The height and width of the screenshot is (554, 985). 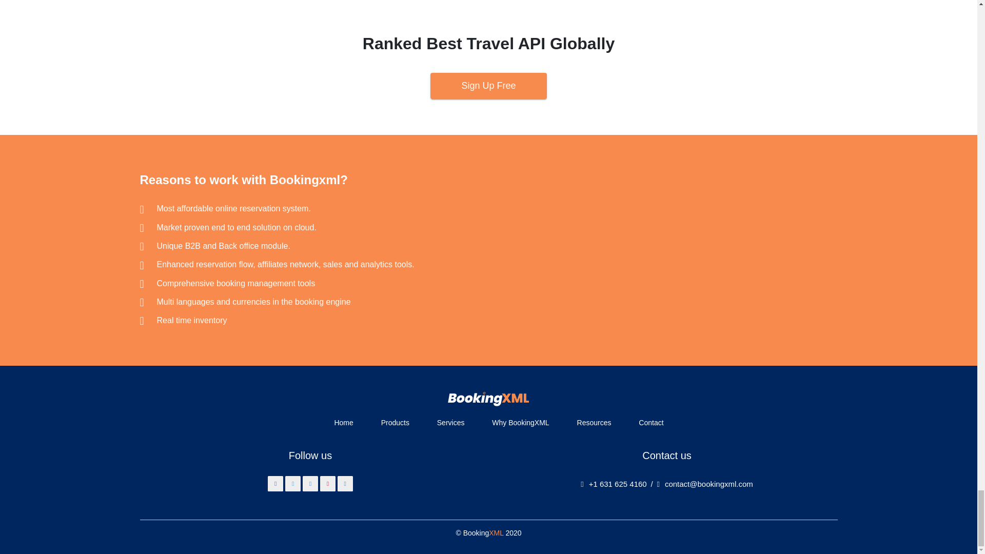 I want to click on Twitter, so click(x=292, y=483).